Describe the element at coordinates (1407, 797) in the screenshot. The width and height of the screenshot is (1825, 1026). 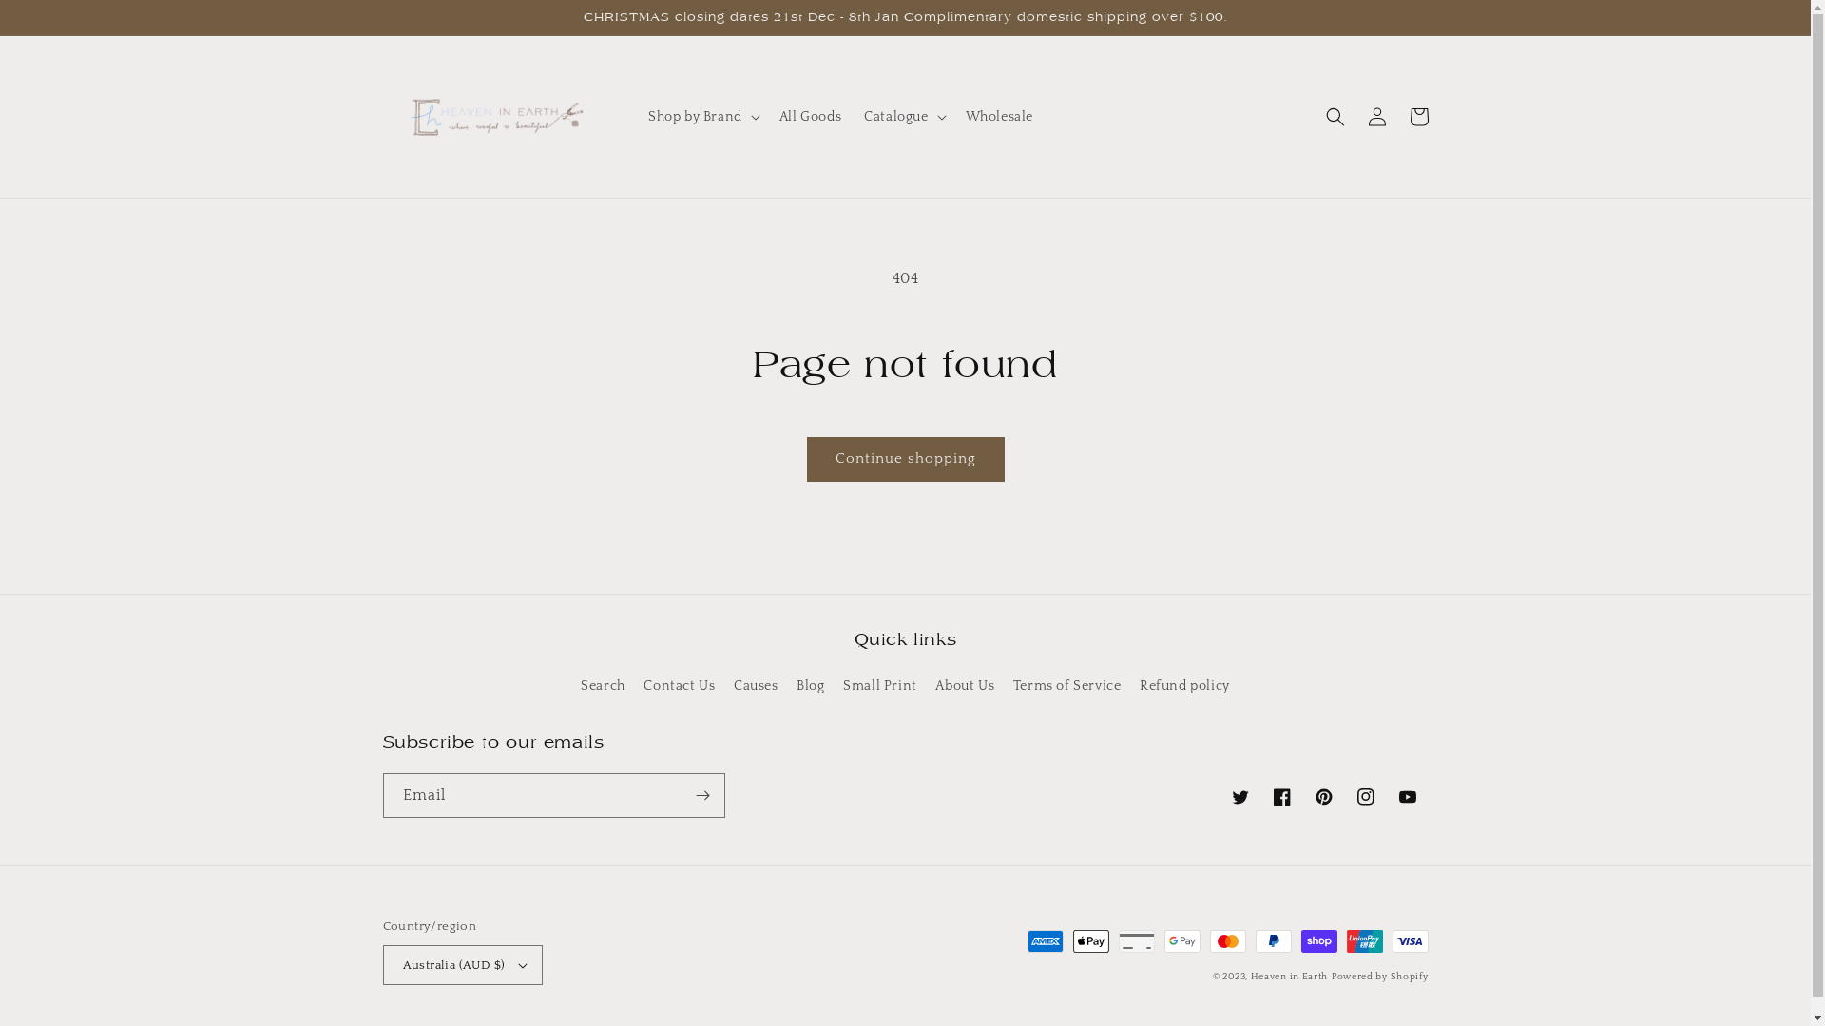
I see `YouTube` at that location.